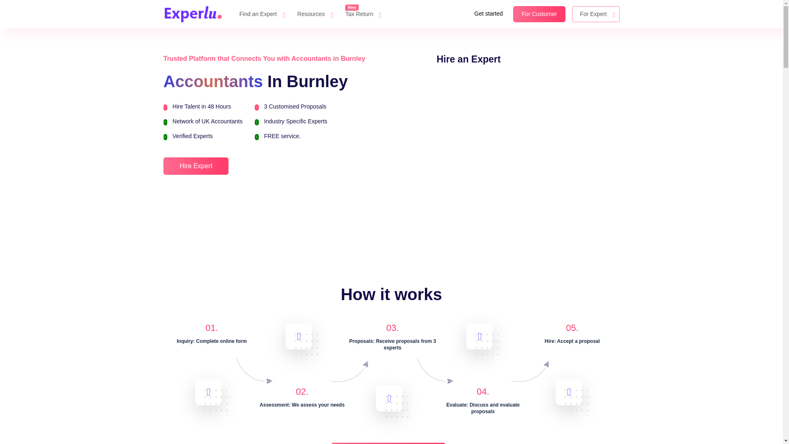  Describe the element at coordinates (311, 14) in the screenshot. I see `Resources` at that location.